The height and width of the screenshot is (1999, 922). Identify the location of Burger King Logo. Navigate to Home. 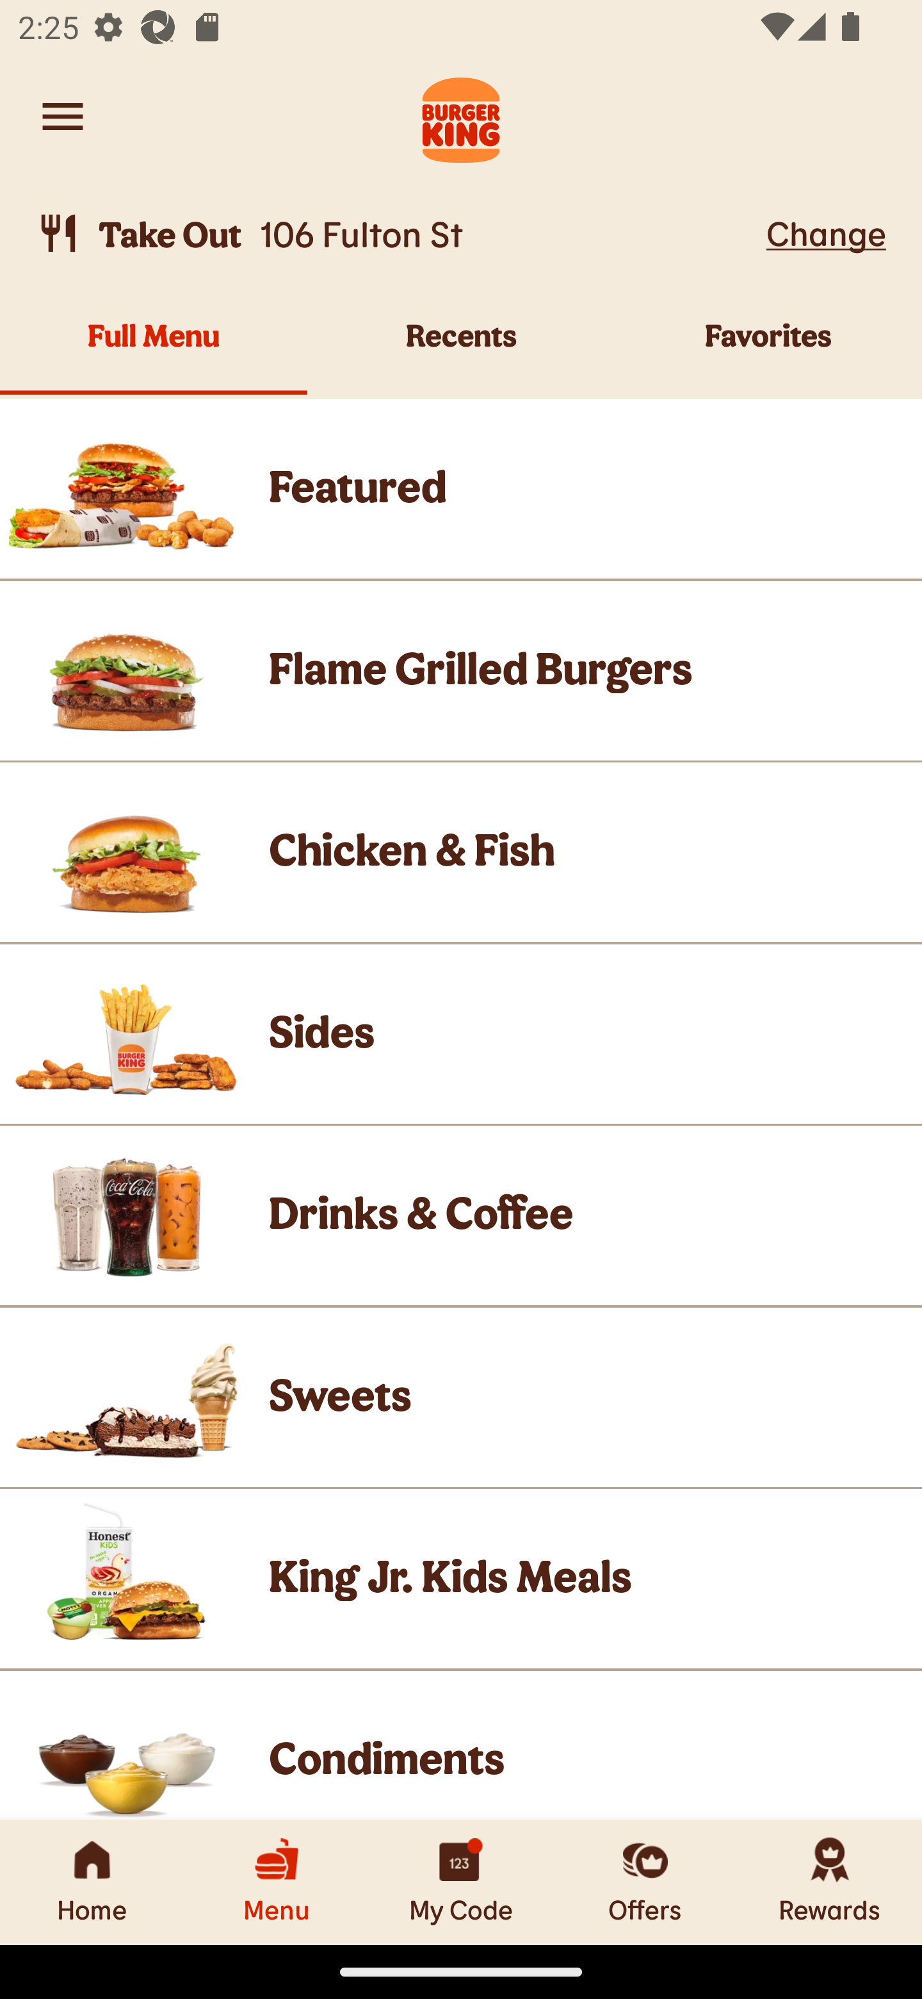
(461, 117).